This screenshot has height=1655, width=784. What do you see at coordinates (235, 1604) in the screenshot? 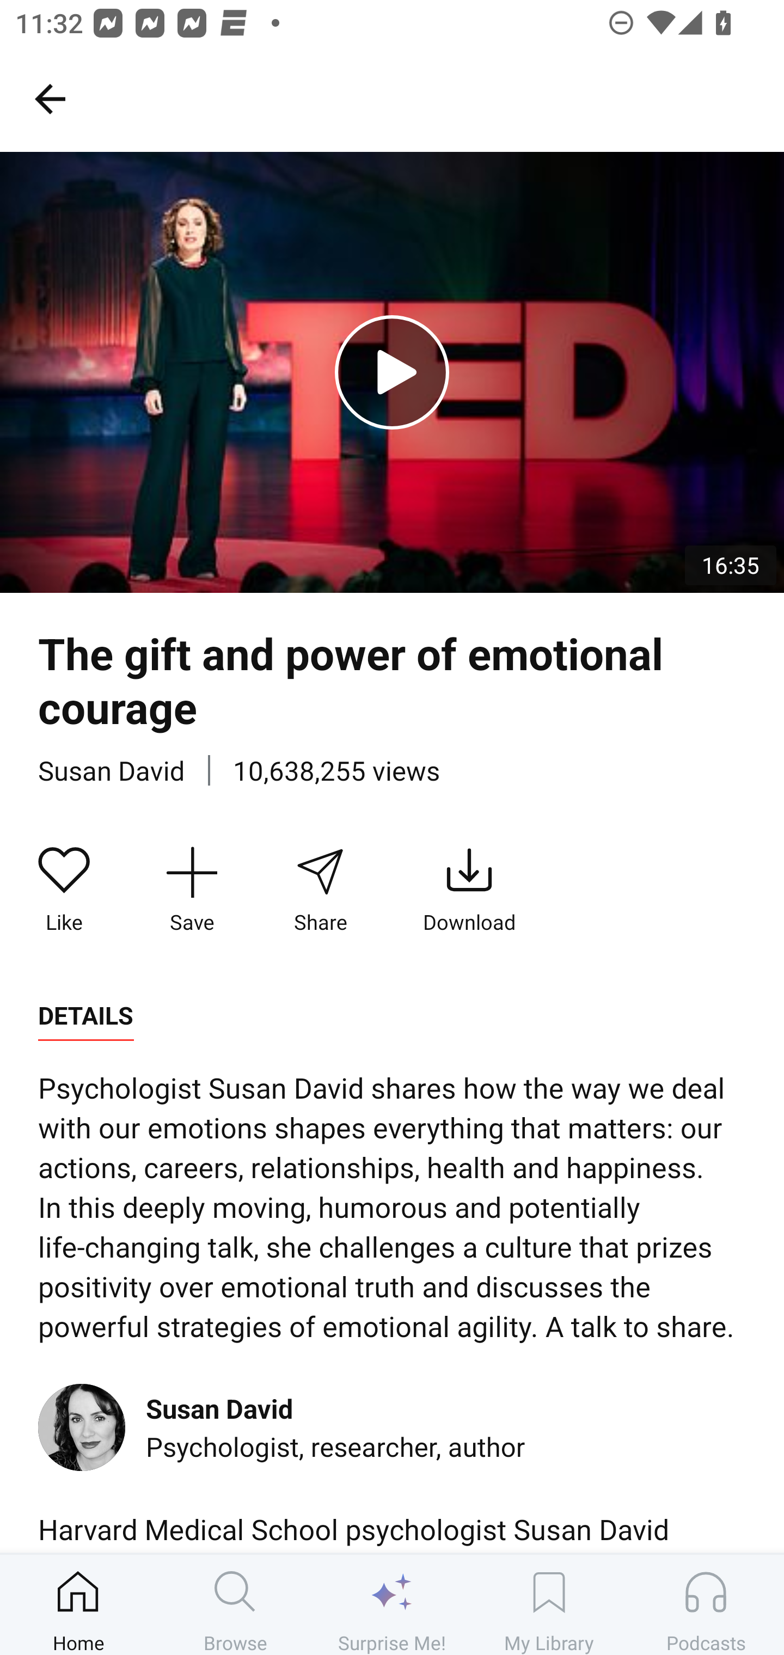
I see `Browse` at bounding box center [235, 1604].